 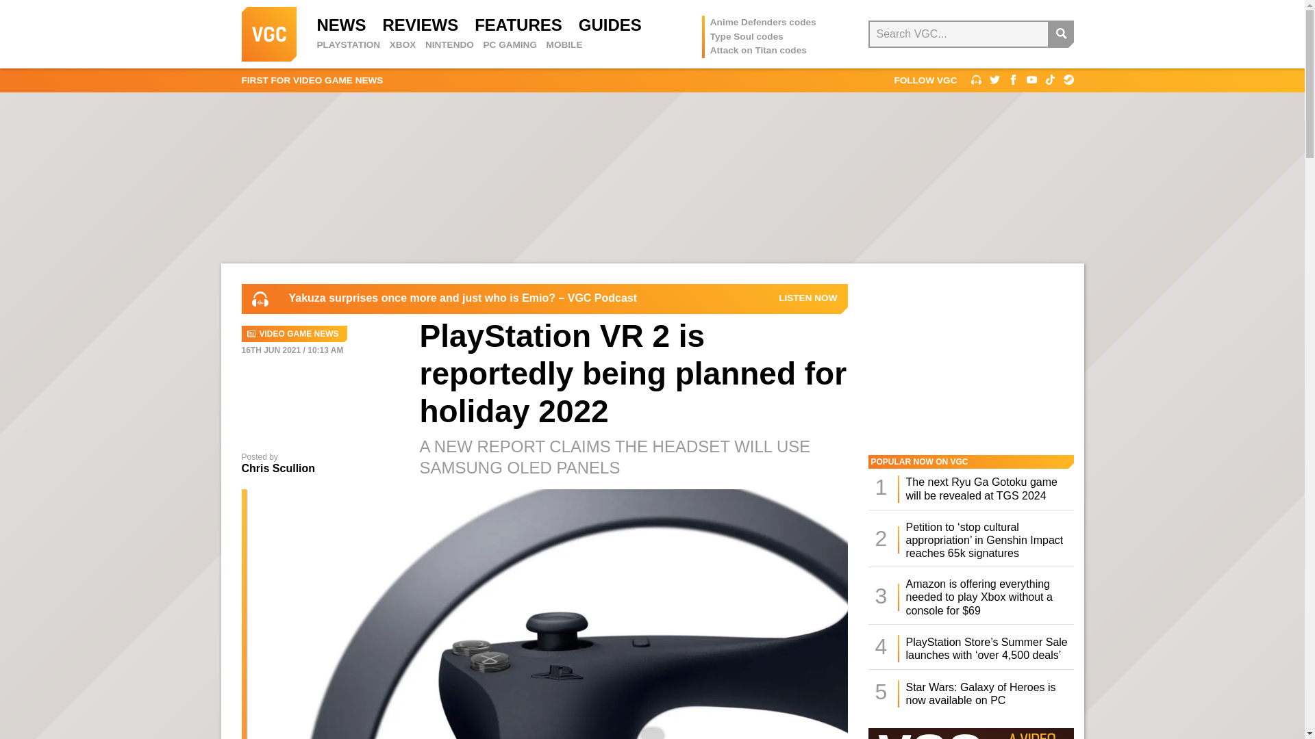 I want to click on Anime Defenders codes, so click(x=763, y=22).